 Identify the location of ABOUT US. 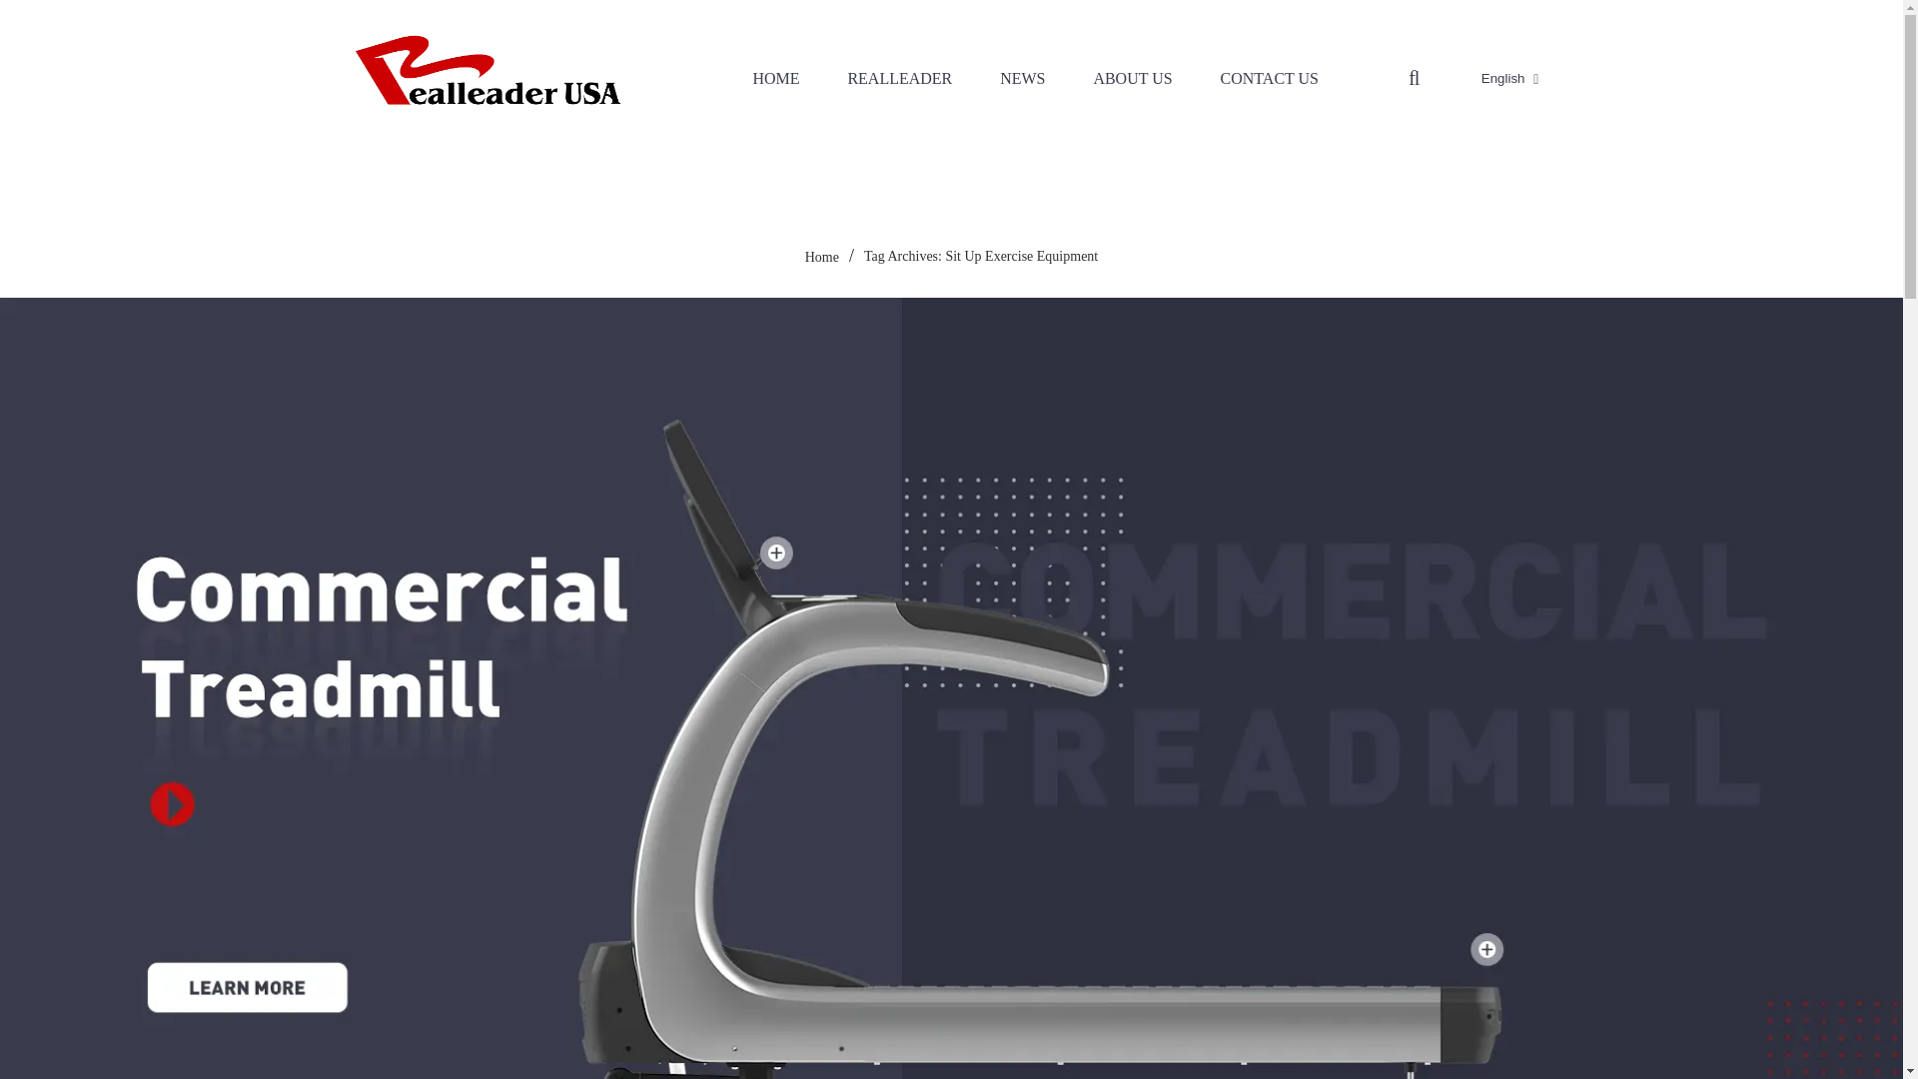
(1131, 76).